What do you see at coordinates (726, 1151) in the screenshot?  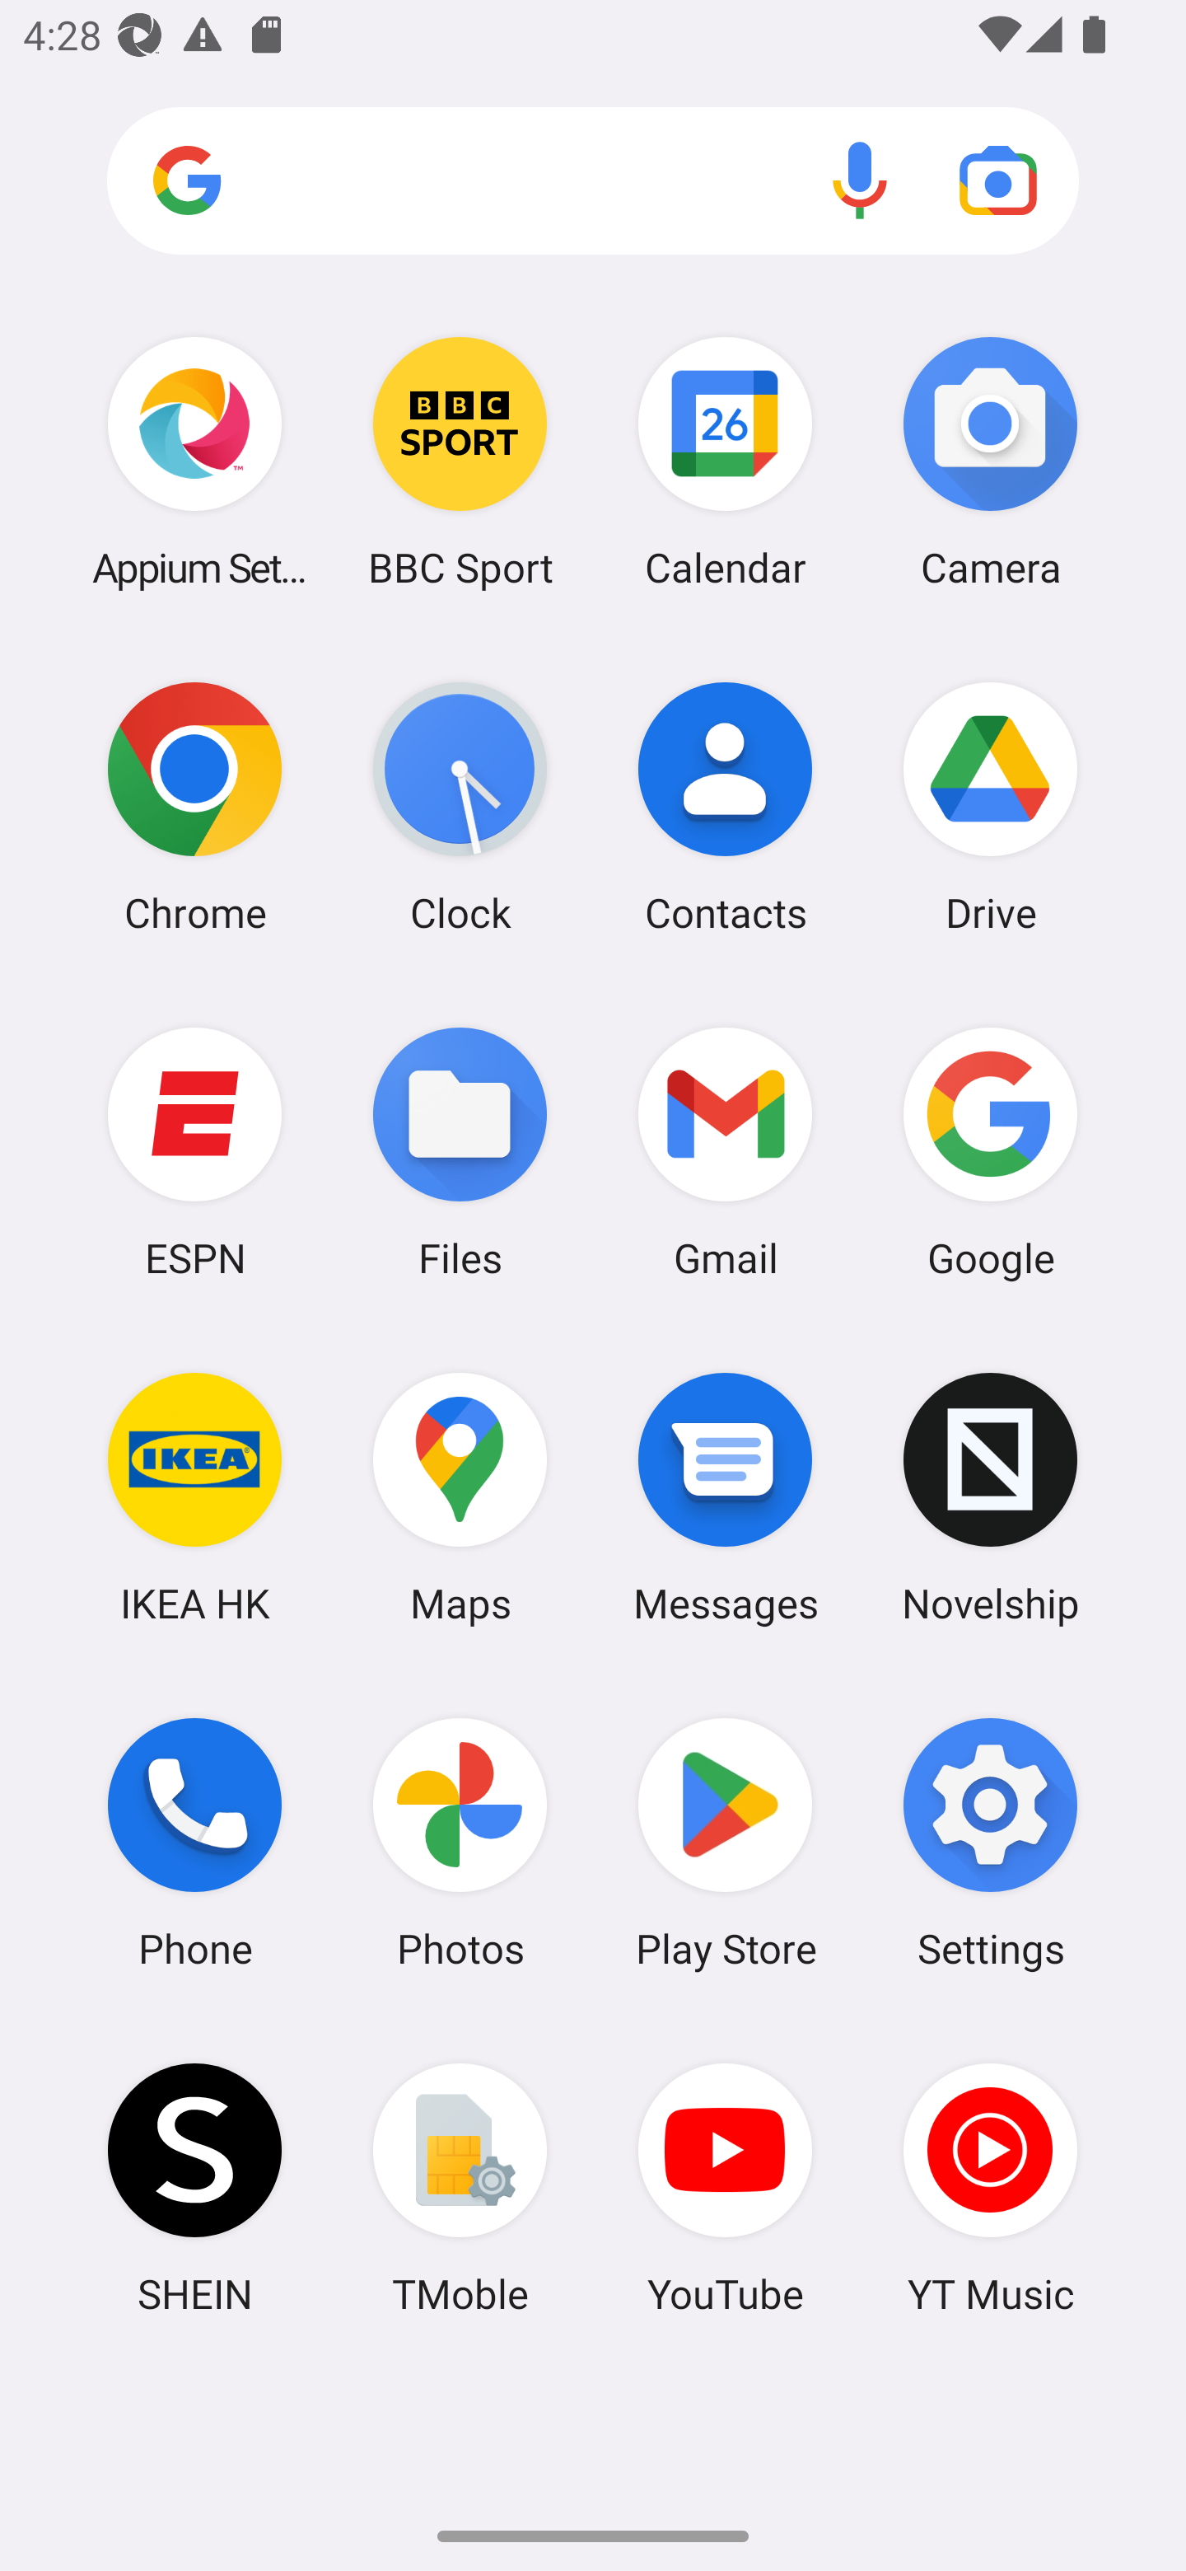 I see `Gmail` at bounding box center [726, 1151].